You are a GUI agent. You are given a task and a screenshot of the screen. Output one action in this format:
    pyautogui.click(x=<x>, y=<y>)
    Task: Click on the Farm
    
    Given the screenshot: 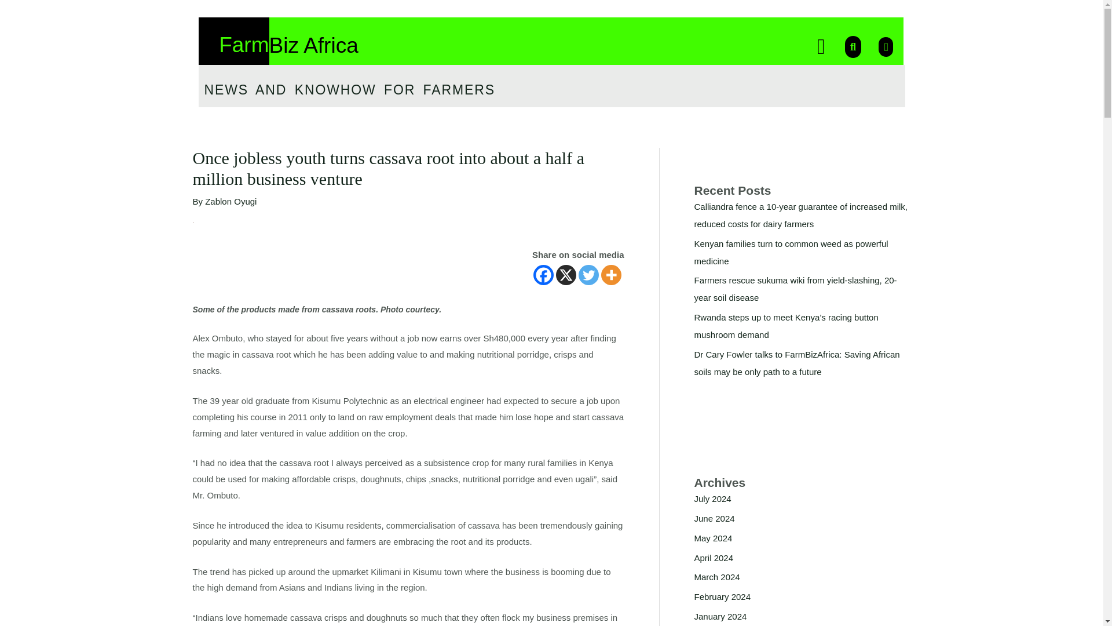 What is the action you would take?
    pyautogui.click(x=244, y=45)
    